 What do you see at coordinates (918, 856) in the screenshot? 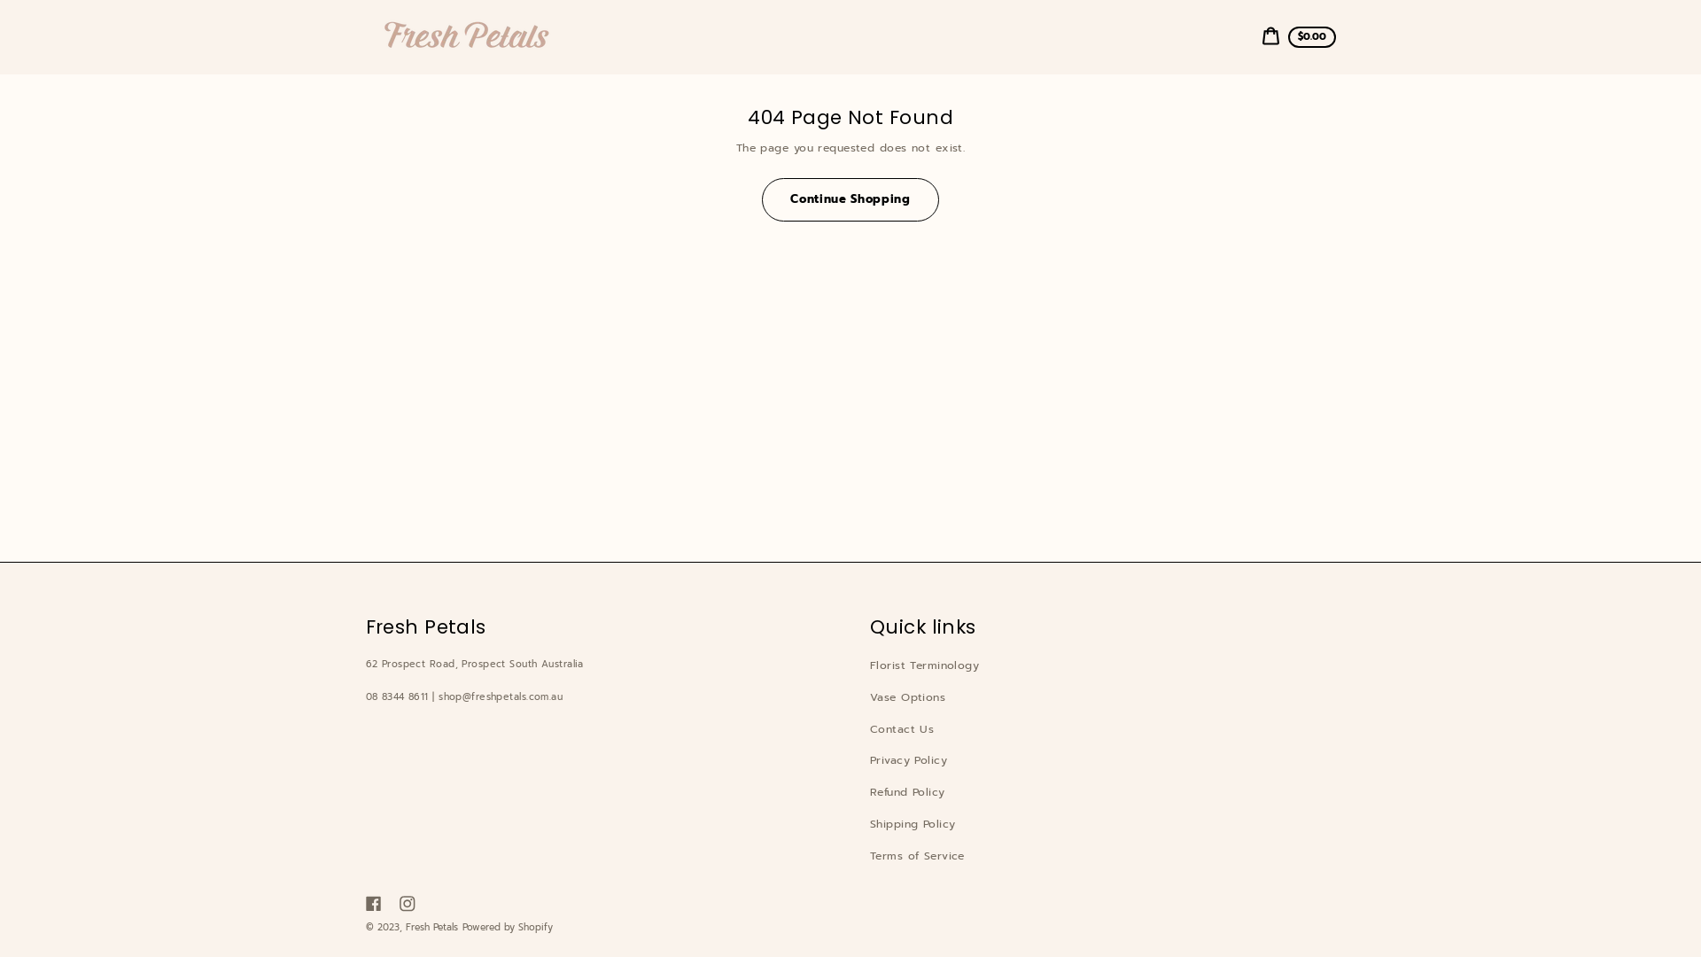
I see `Terms of Service` at bounding box center [918, 856].